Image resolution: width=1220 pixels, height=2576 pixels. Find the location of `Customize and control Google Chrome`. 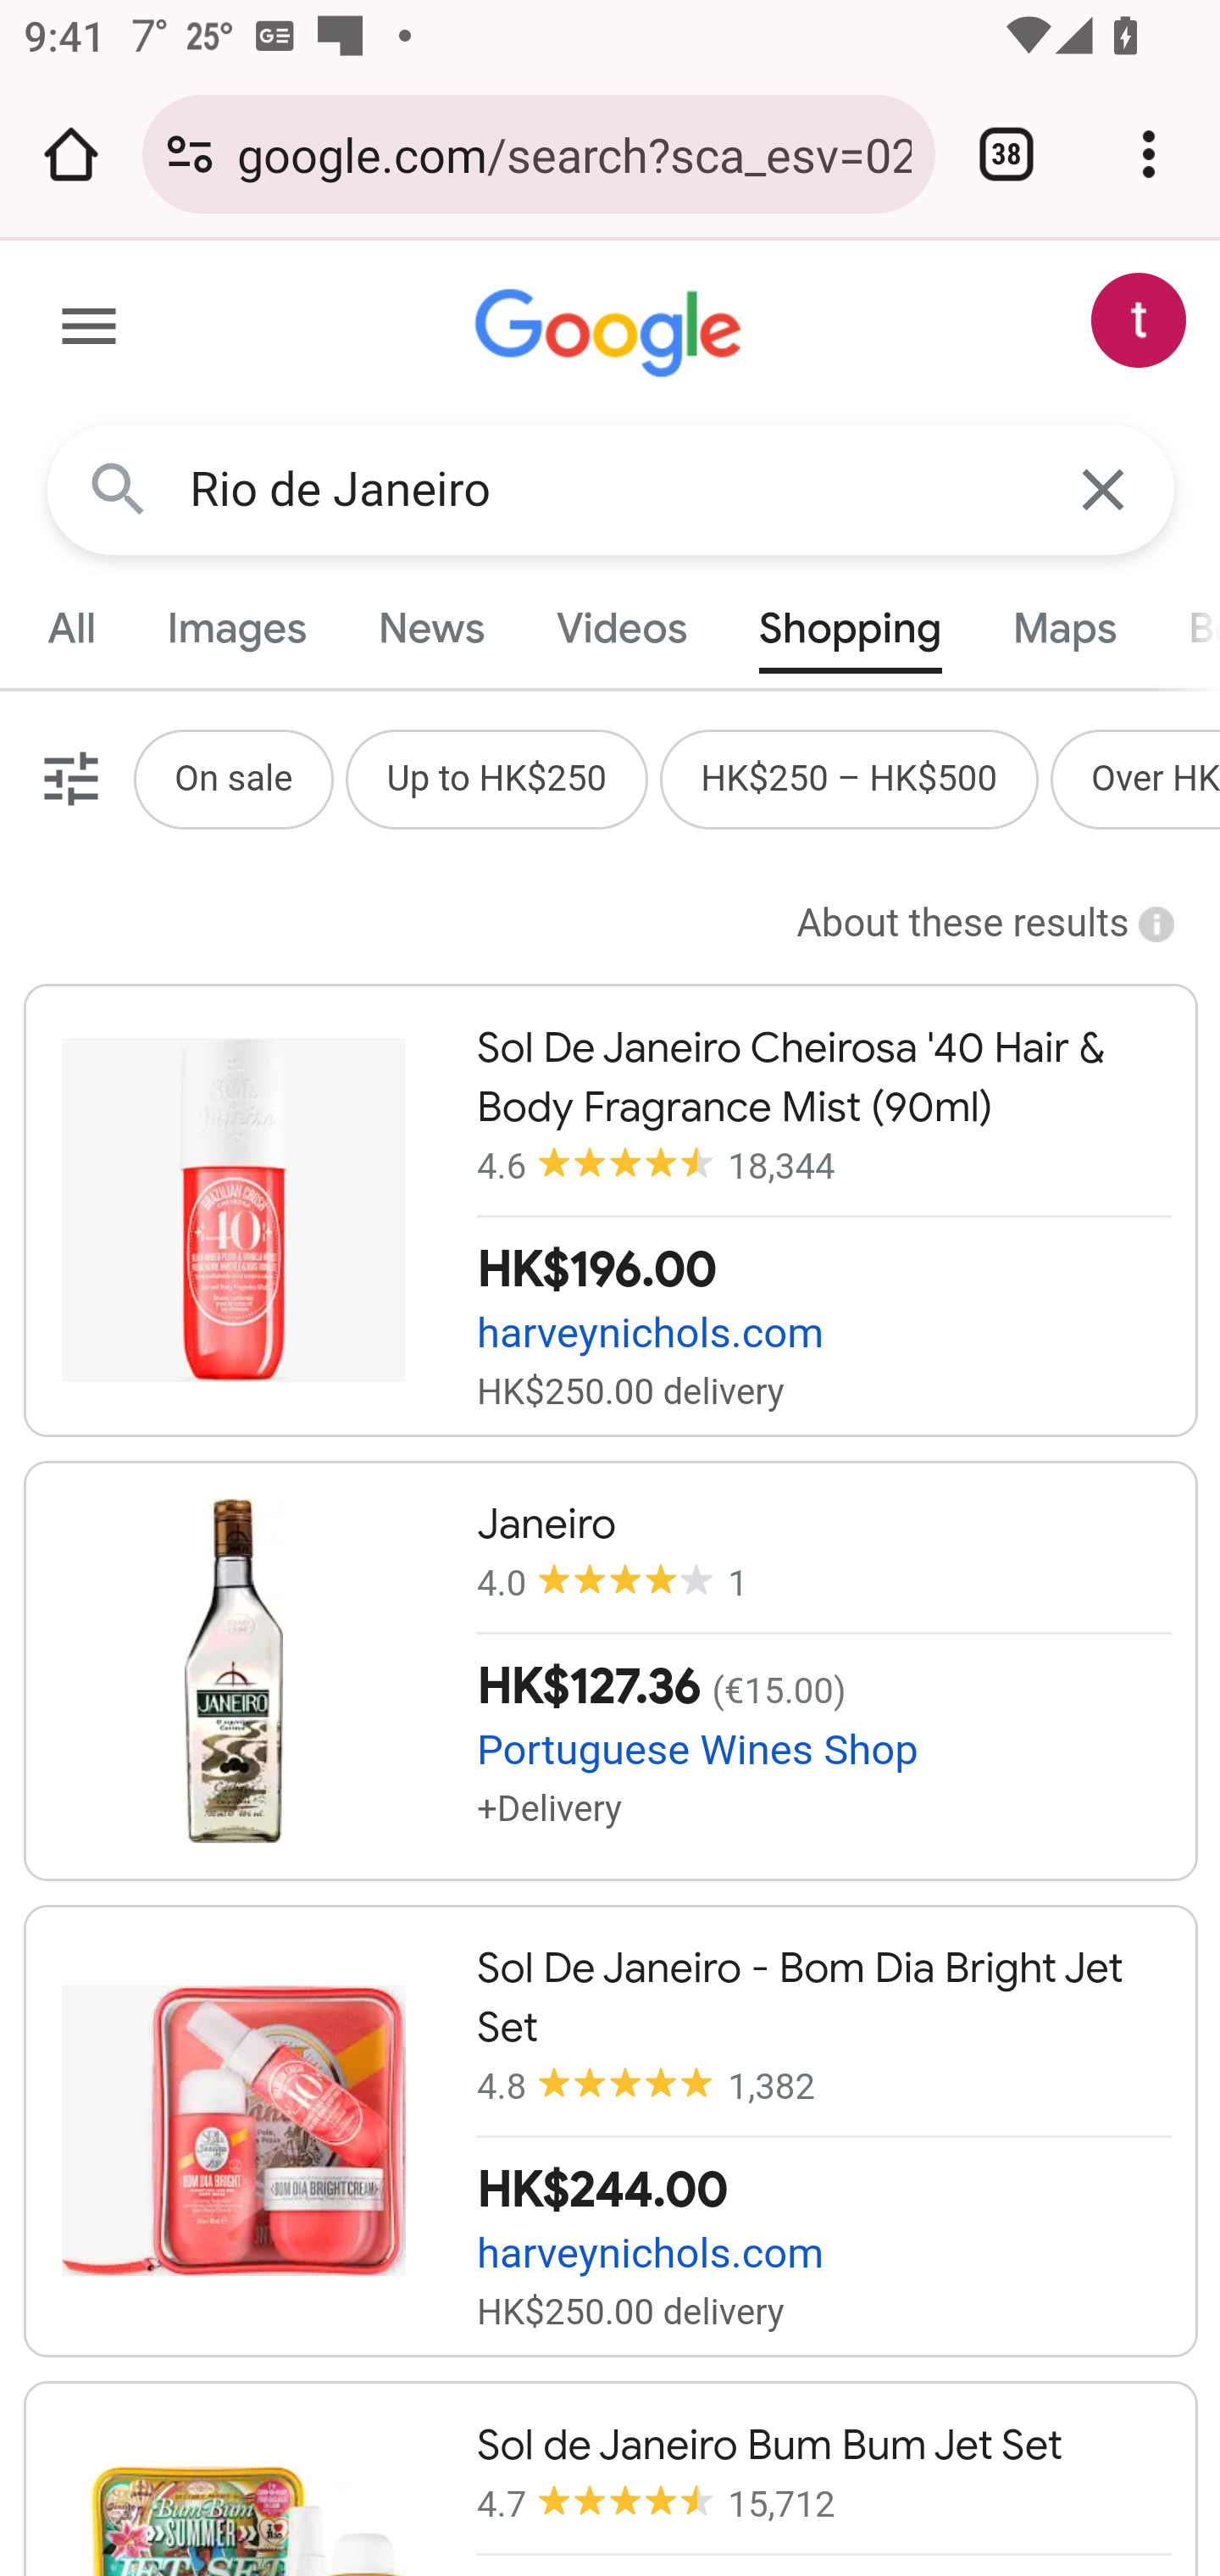

Customize and control Google Chrome is located at coordinates (1149, 154).